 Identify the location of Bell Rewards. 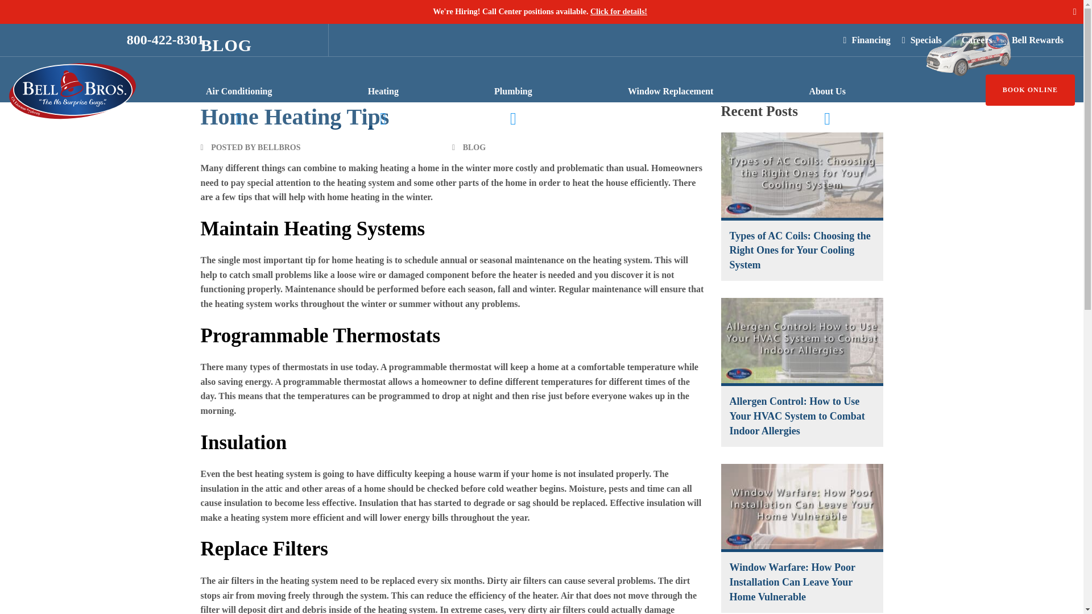
(1033, 40).